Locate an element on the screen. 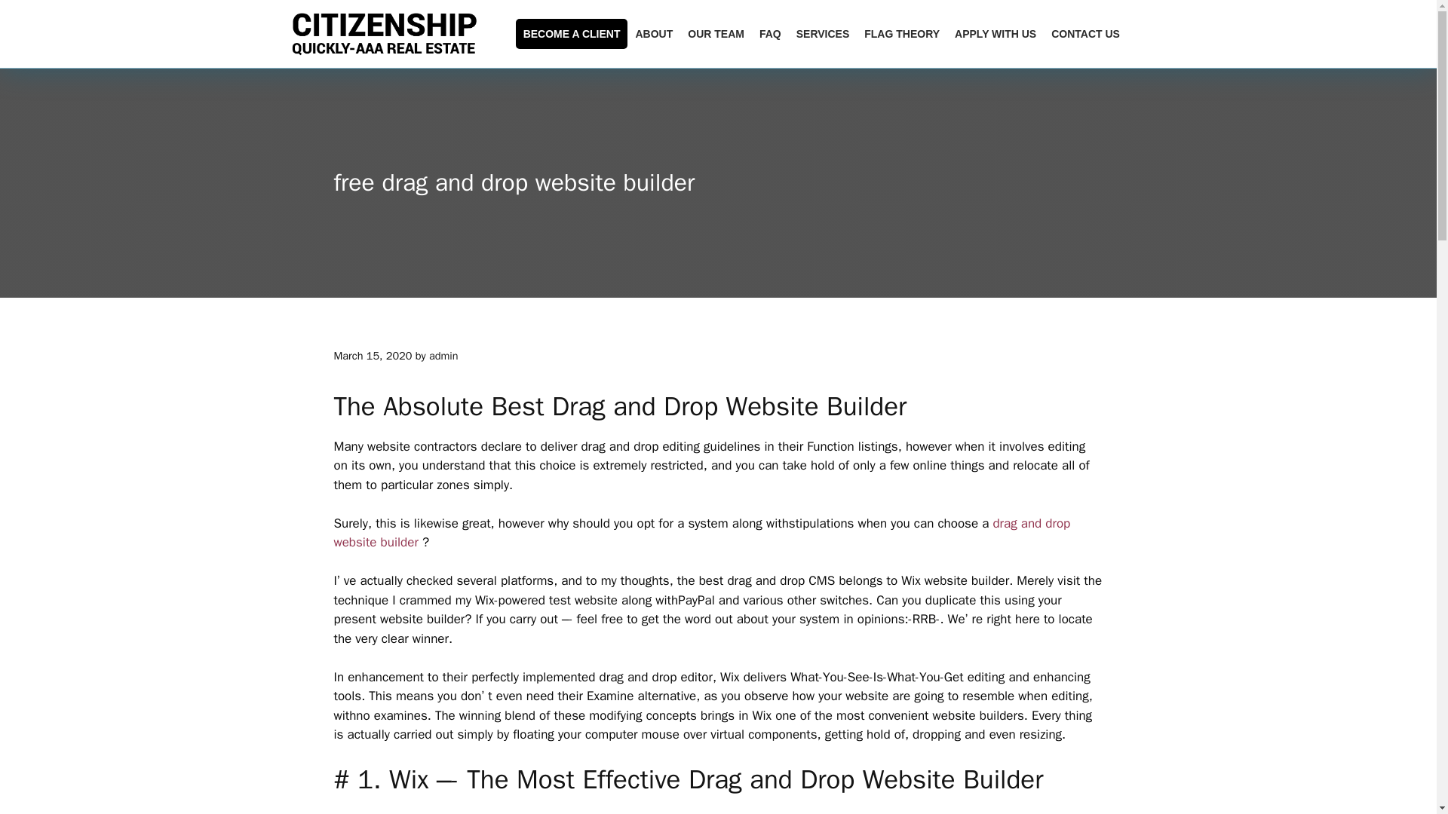 The width and height of the screenshot is (1448, 814). APPLY WITH US is located at coordinates (995, 33).